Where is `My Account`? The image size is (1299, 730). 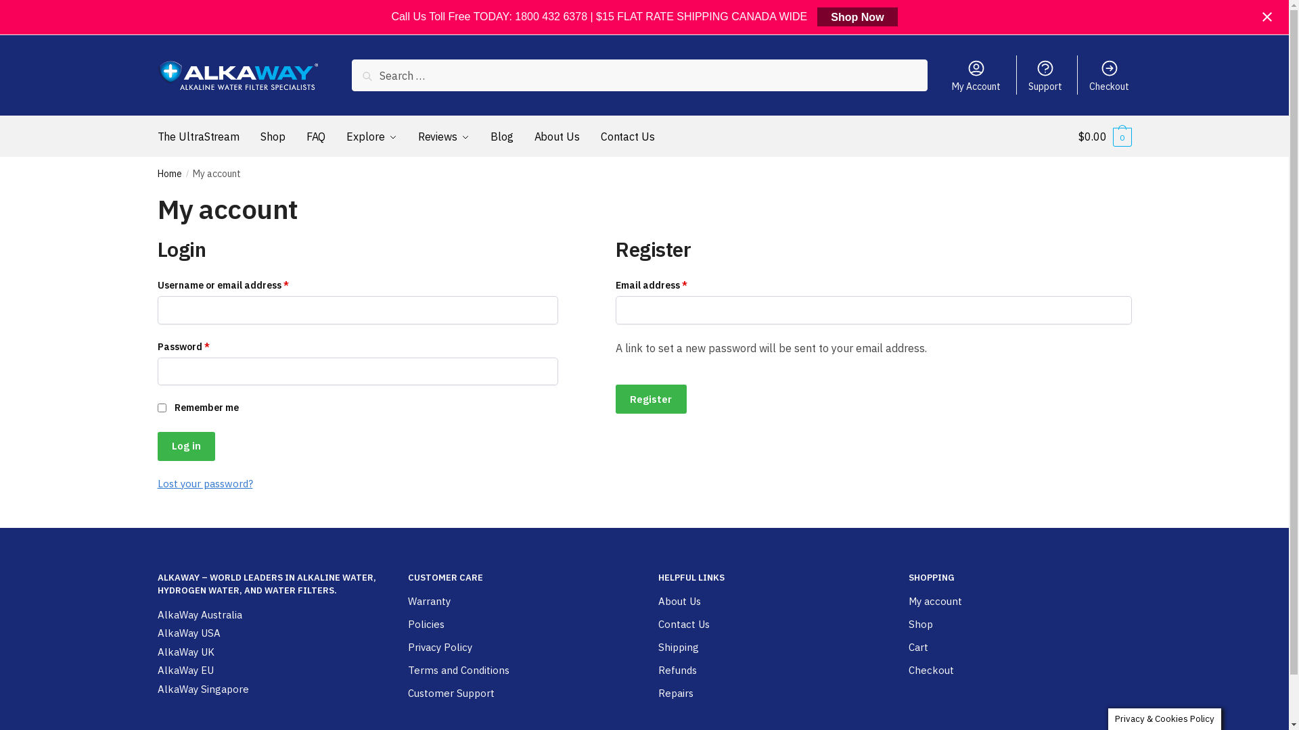
My Account is located at coordinates (977, 75).